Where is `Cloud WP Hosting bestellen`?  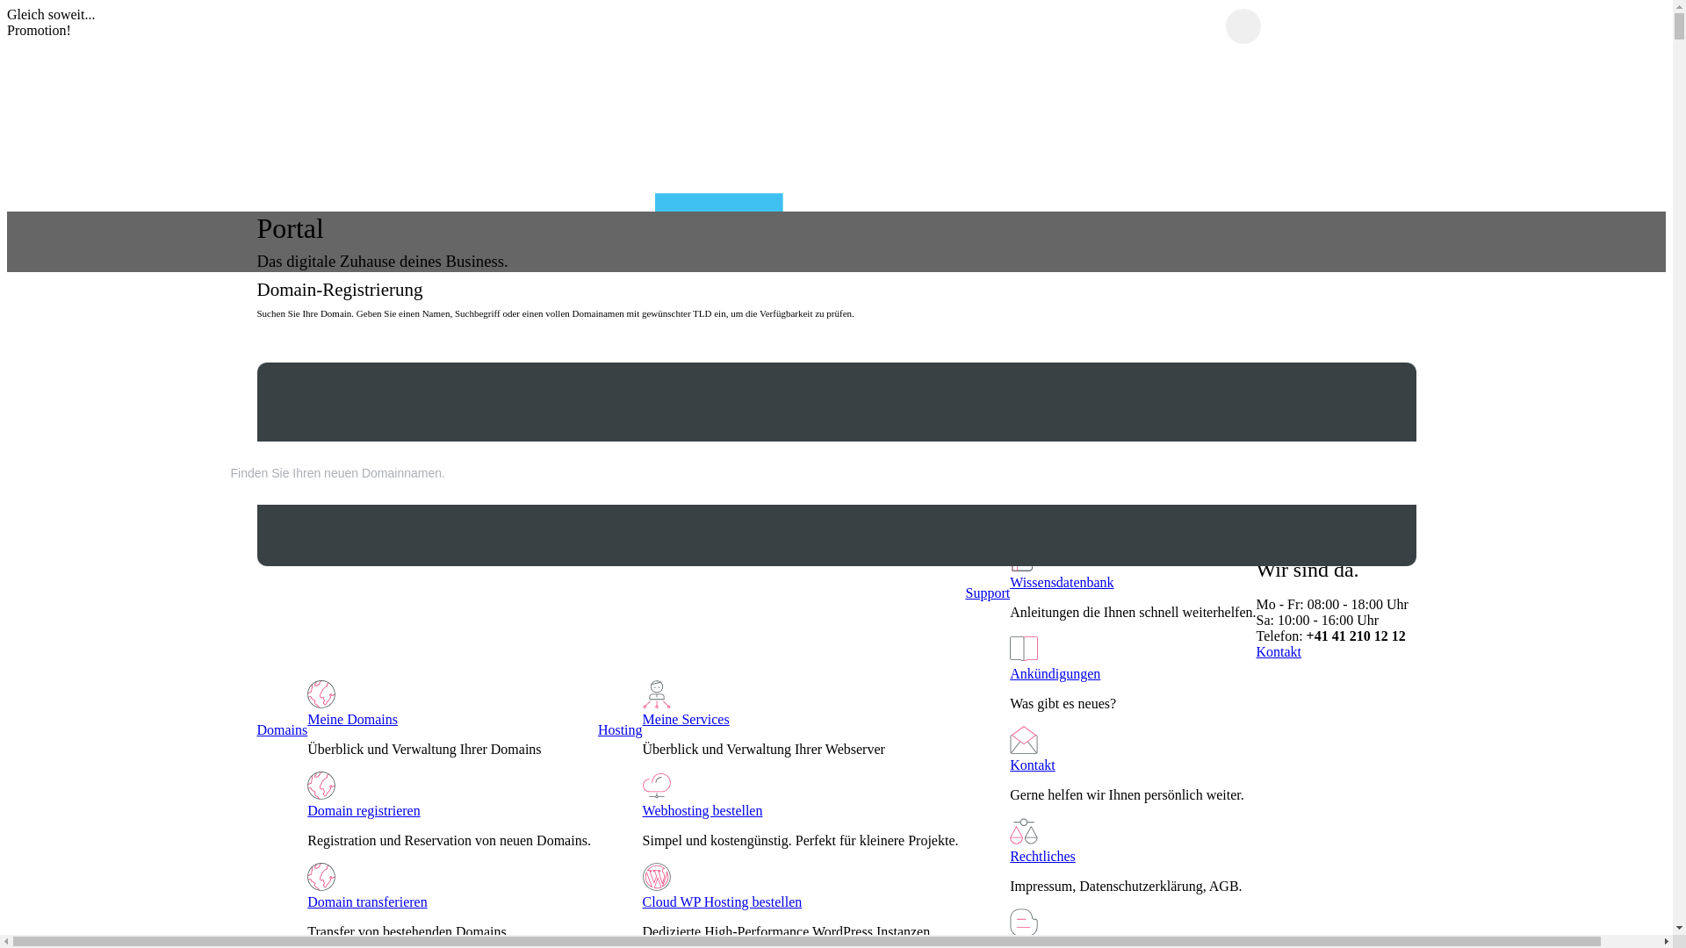 Cloud WP Hosting bestellen is located at coordinates (723, 902).